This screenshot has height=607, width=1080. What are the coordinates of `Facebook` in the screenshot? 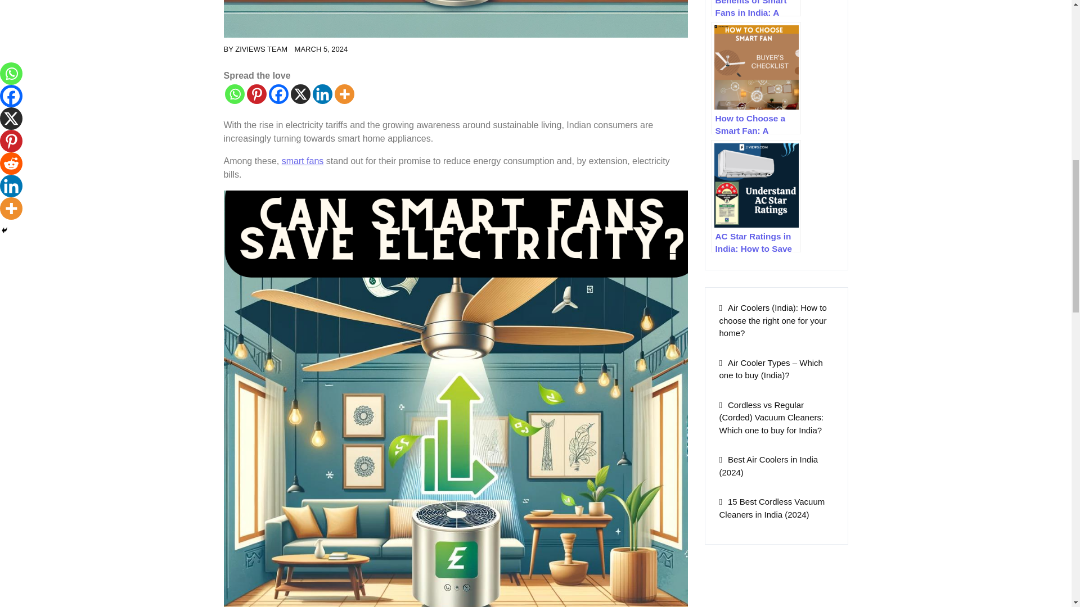 It's located at (278, 94).